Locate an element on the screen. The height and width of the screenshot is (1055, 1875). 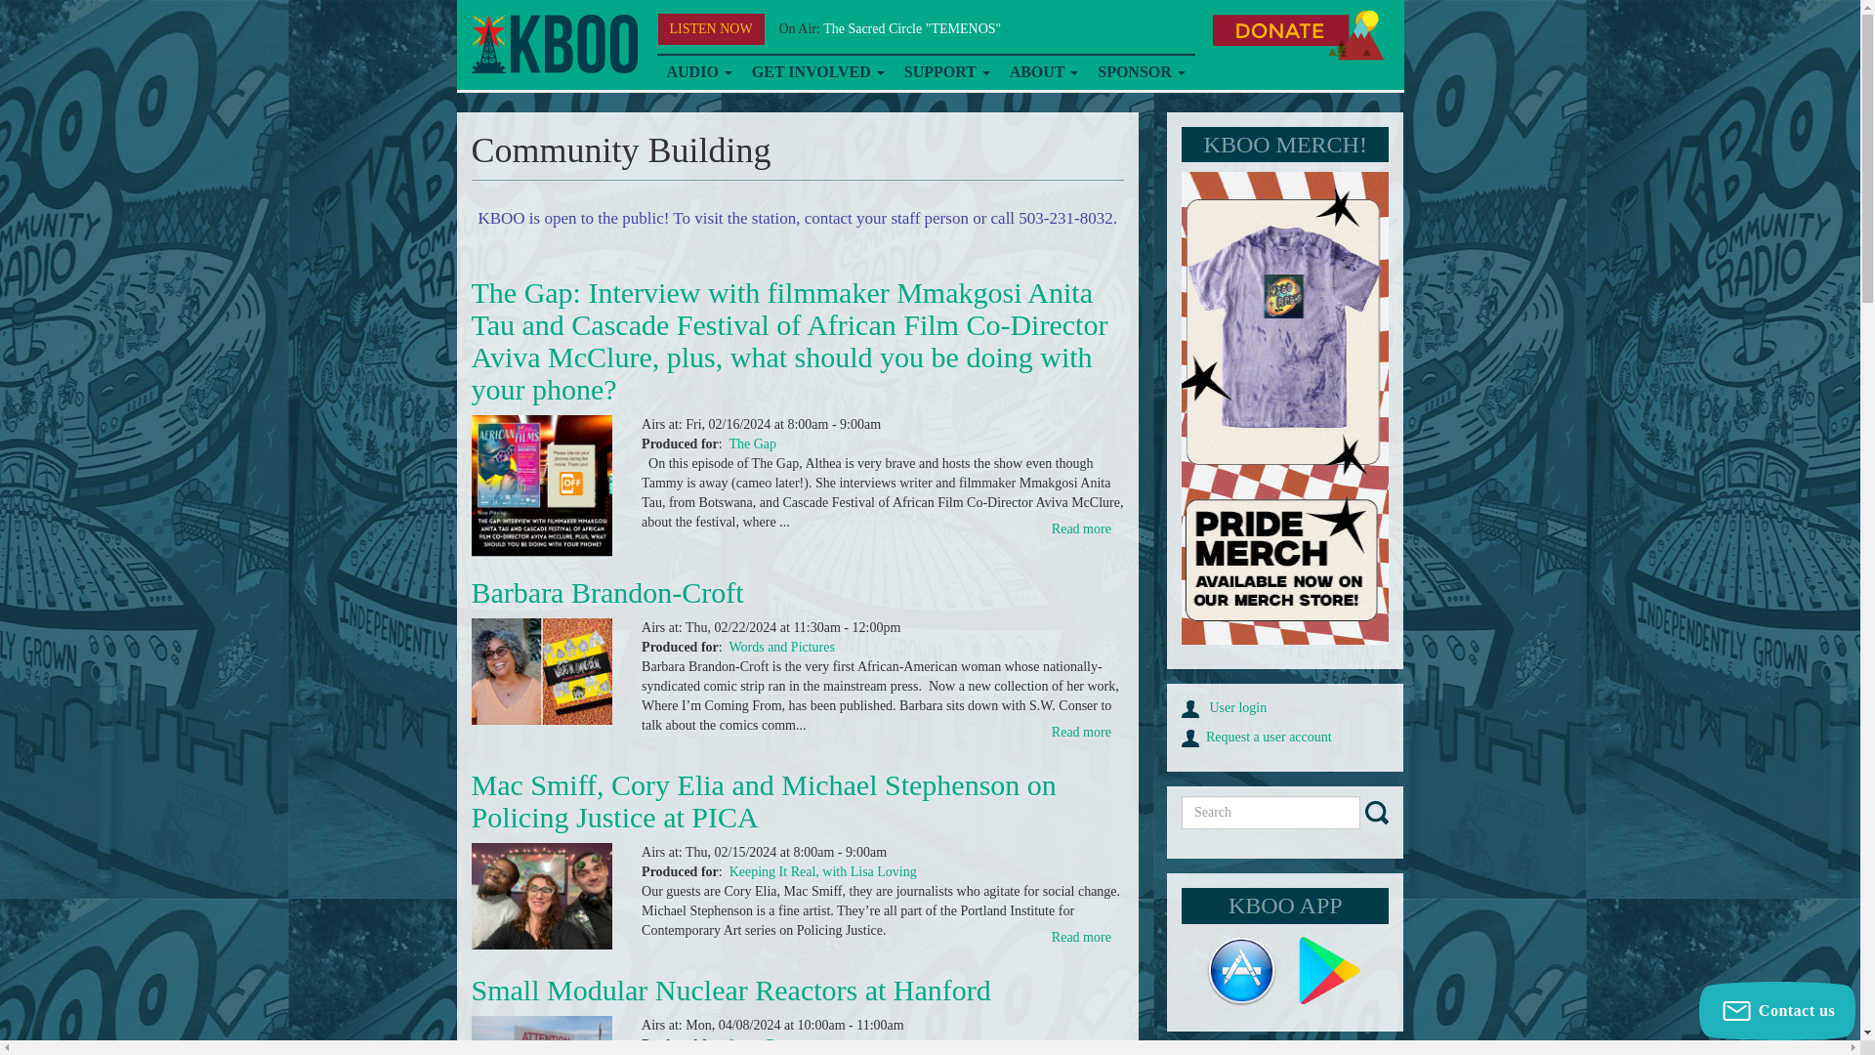
LISTEN NOW is located at coordinates (711, 29).